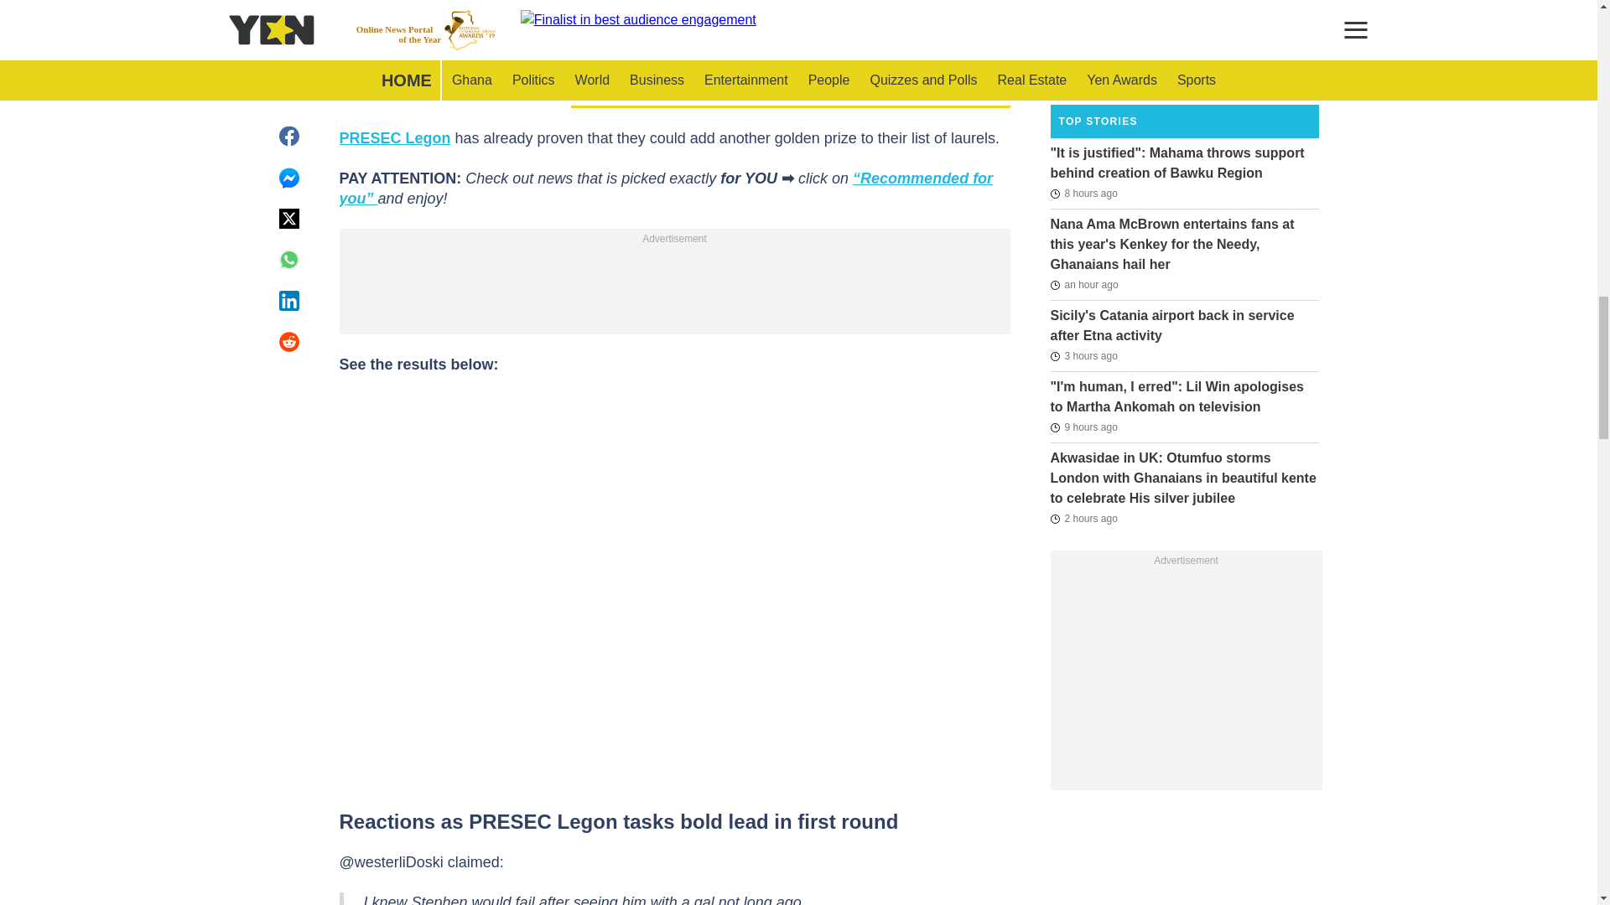  What do you see at coordinates (1083, 427) in the screenshot?
I see `2024-08-04T11:15:36Z` at bounding box center [1083, 427].